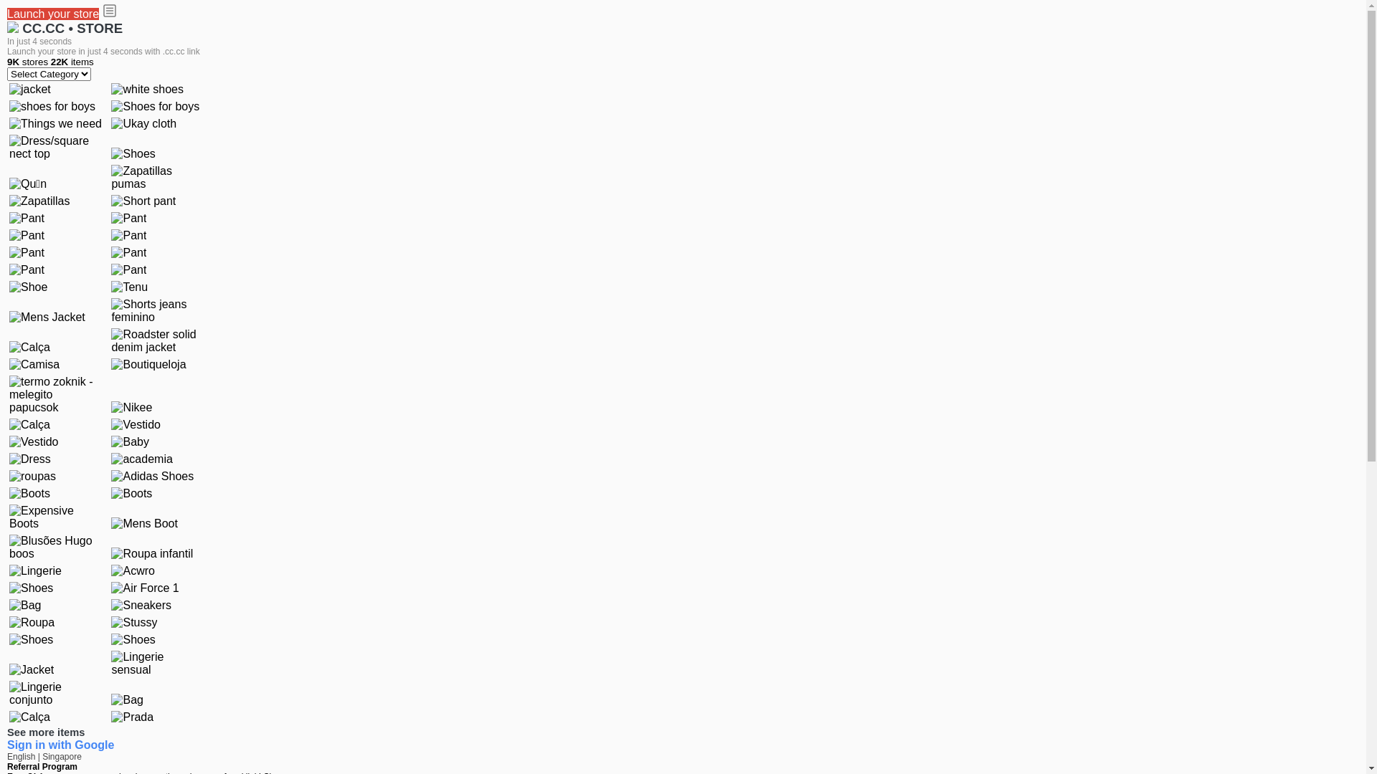 This screenshot has height=774, width=1377. Describe the element at coordinates (57, 148) in the screenshot. I see `Dress/square nect top` at that location.